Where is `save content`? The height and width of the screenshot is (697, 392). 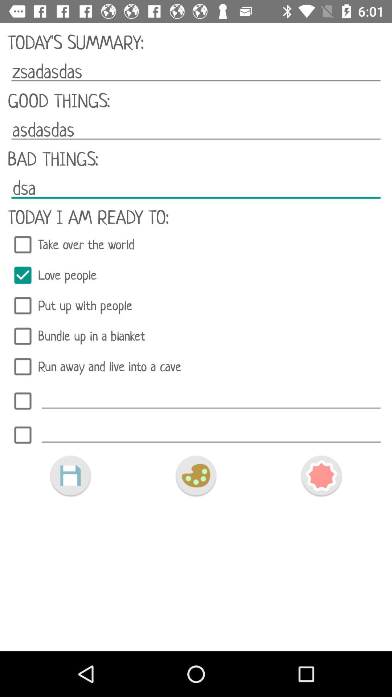 save content is located at coordinates (70, 476).